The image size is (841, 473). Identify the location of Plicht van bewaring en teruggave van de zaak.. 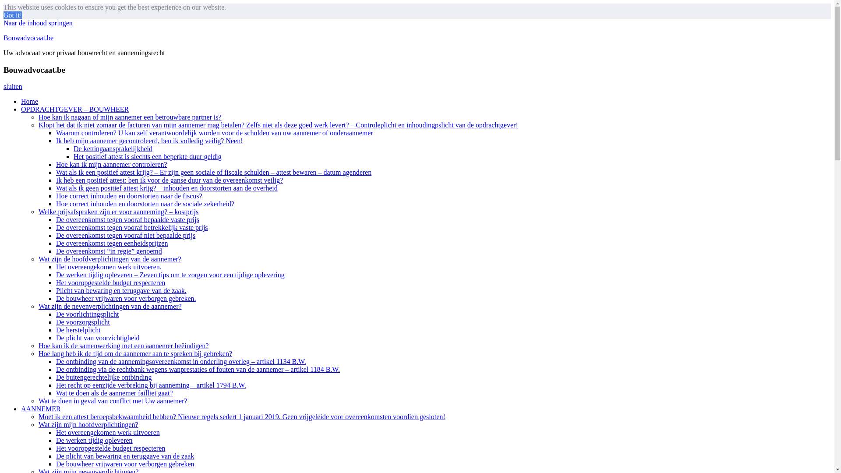
(121, 291).